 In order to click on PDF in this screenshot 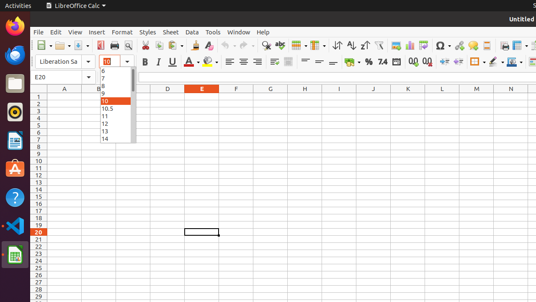, I will do `click(100, 45)`.